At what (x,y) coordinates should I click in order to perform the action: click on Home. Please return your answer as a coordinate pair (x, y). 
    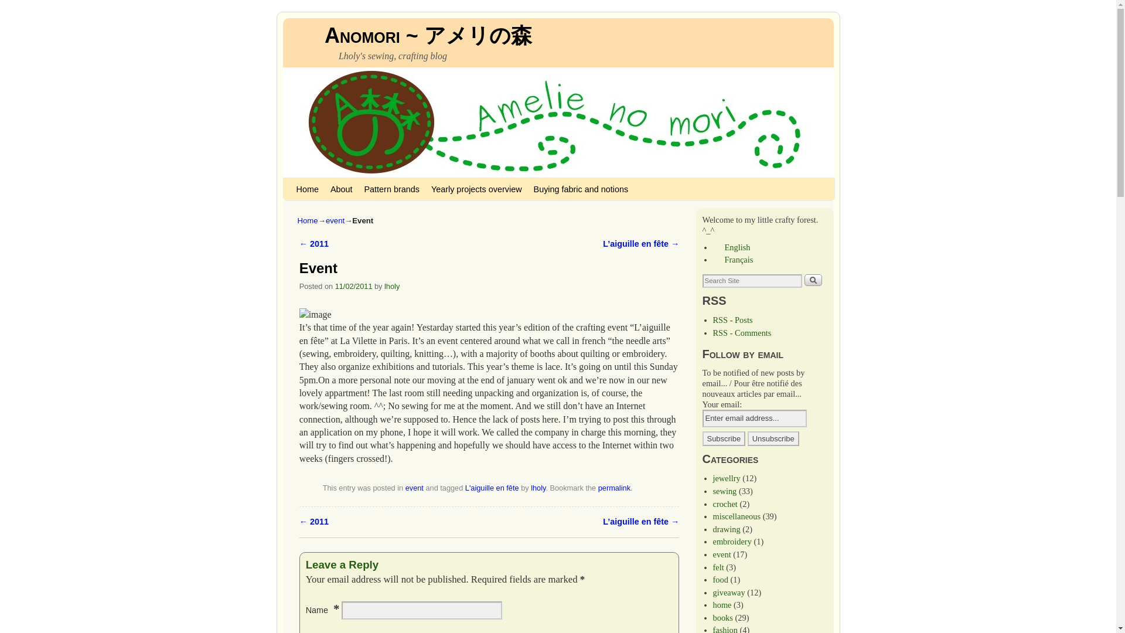
    Looking at the image, I should click on (307, 189).